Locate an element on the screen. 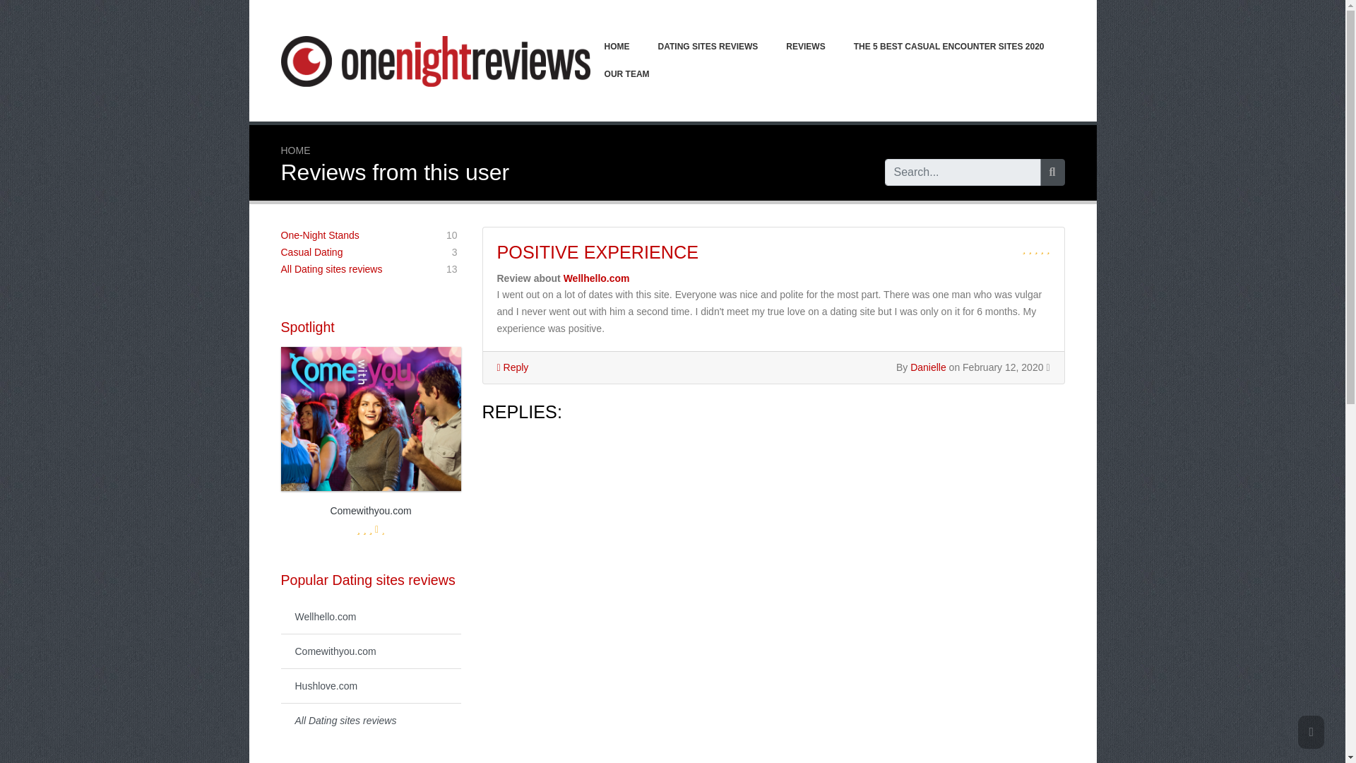 Image resolution: width=1356 pixels, height=763 pixels. DATING SITES REVIEWS is located at coordinates (805, 47).